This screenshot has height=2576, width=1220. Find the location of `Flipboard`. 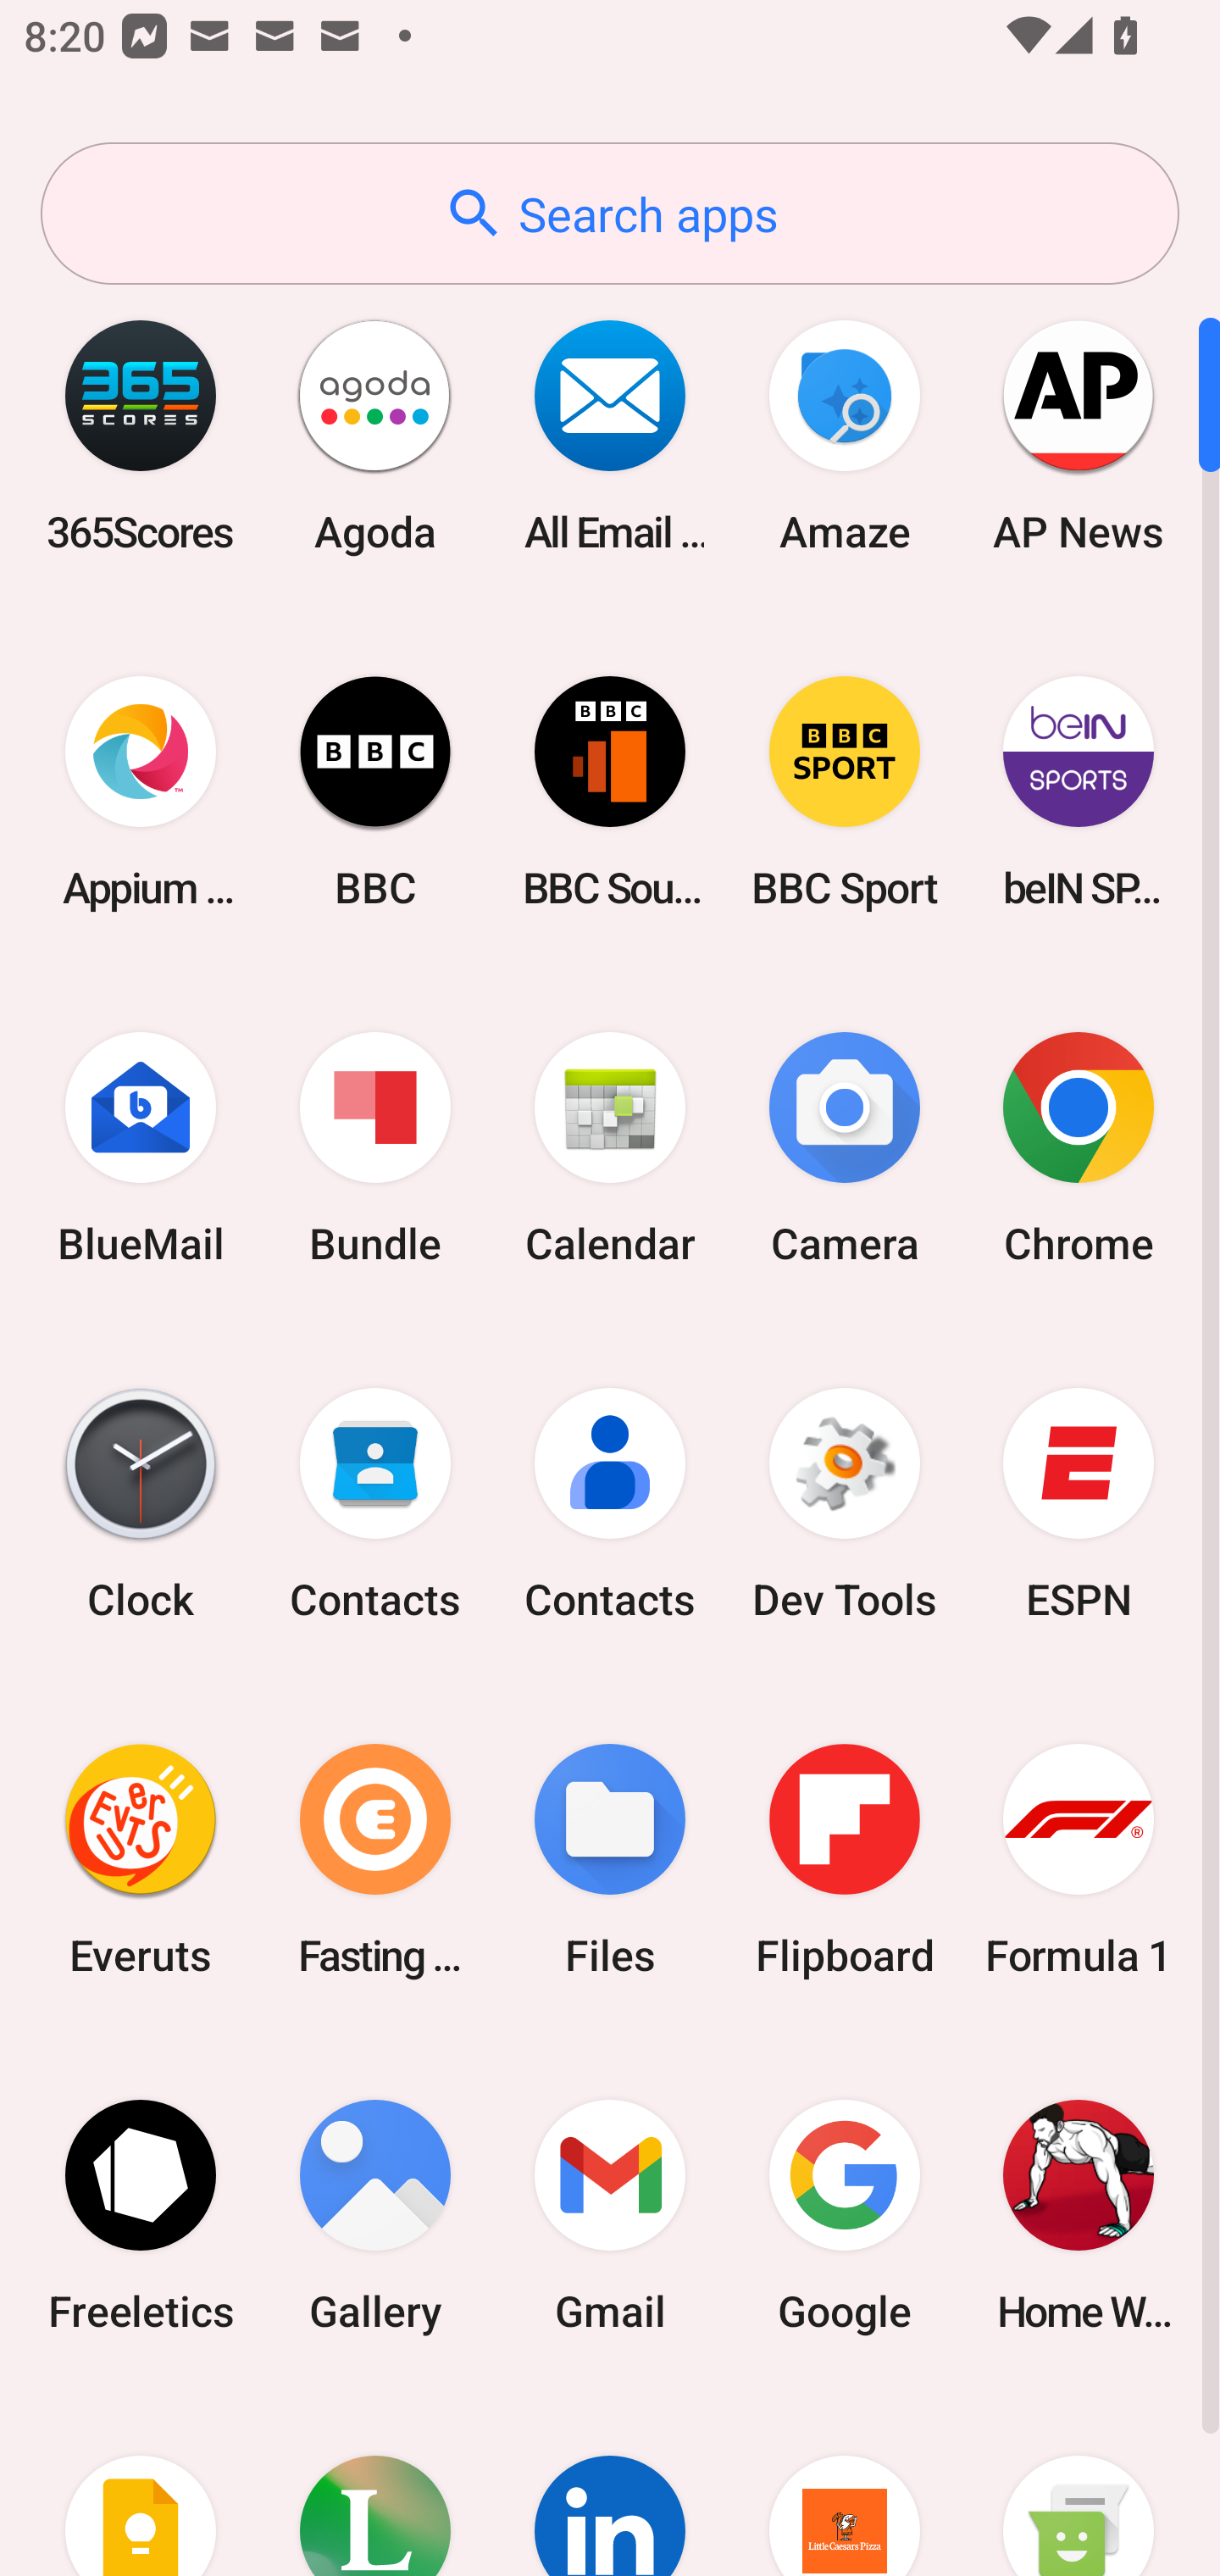

Flipboard is located at coordinates (844, 1859).